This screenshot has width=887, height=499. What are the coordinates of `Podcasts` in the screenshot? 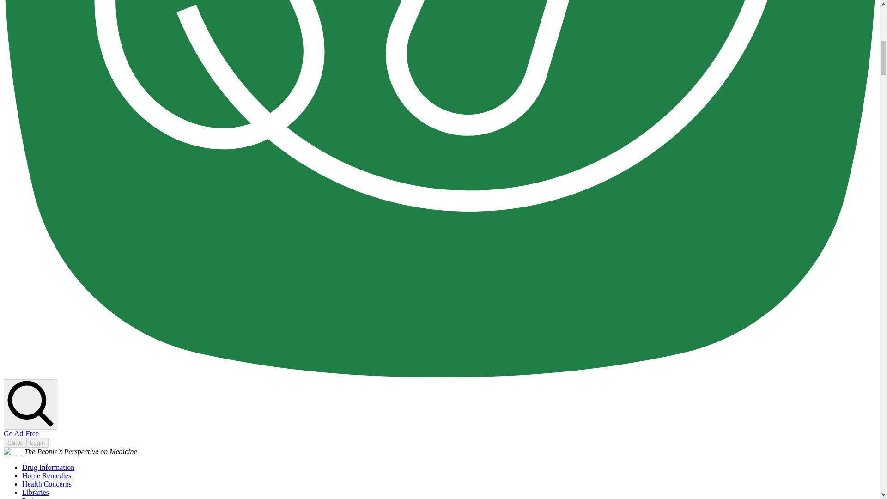 It's located at (35, 498).